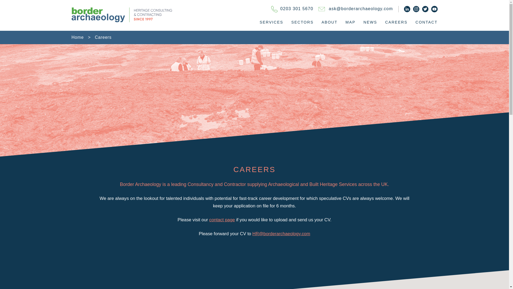 The width and height of the screenshot is (513, 289). What do you see at coordinates (271, 22) in the screenshot?
I see `SERVICES` at bounding box center [271, 22].